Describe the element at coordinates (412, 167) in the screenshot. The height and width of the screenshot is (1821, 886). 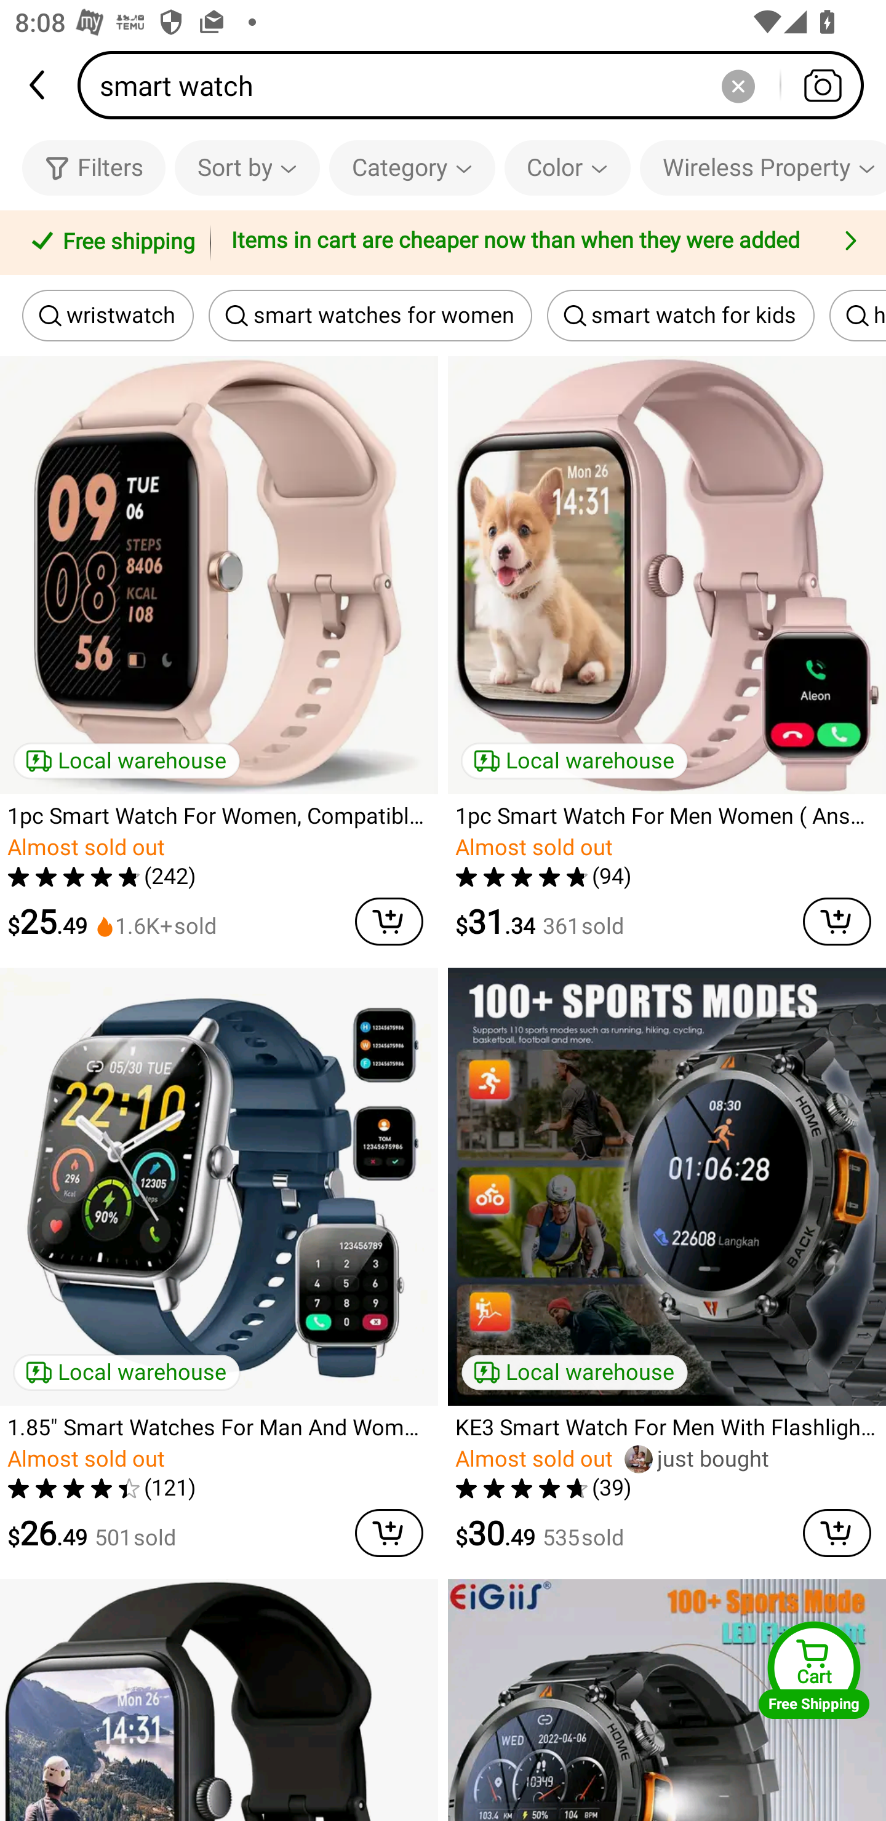
I see `Category` at that location.